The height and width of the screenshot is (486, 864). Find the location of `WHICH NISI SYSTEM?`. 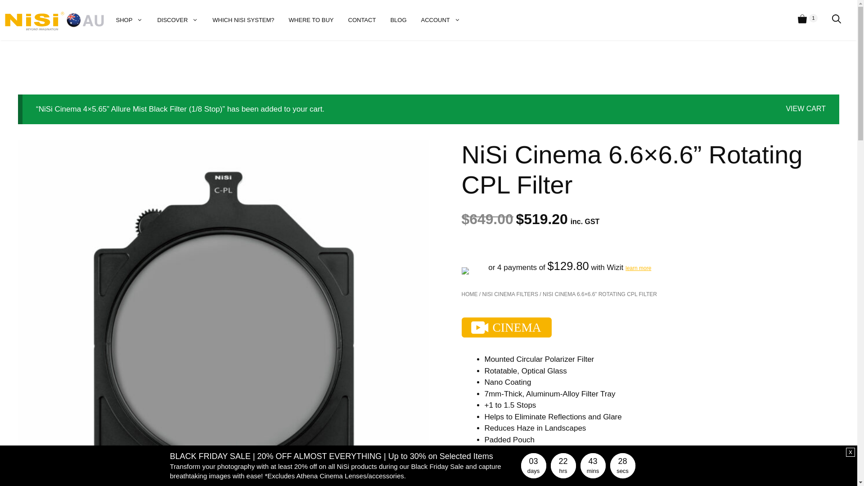

WHICH NISI SYSTEM? is located at coordinates (243, 20).